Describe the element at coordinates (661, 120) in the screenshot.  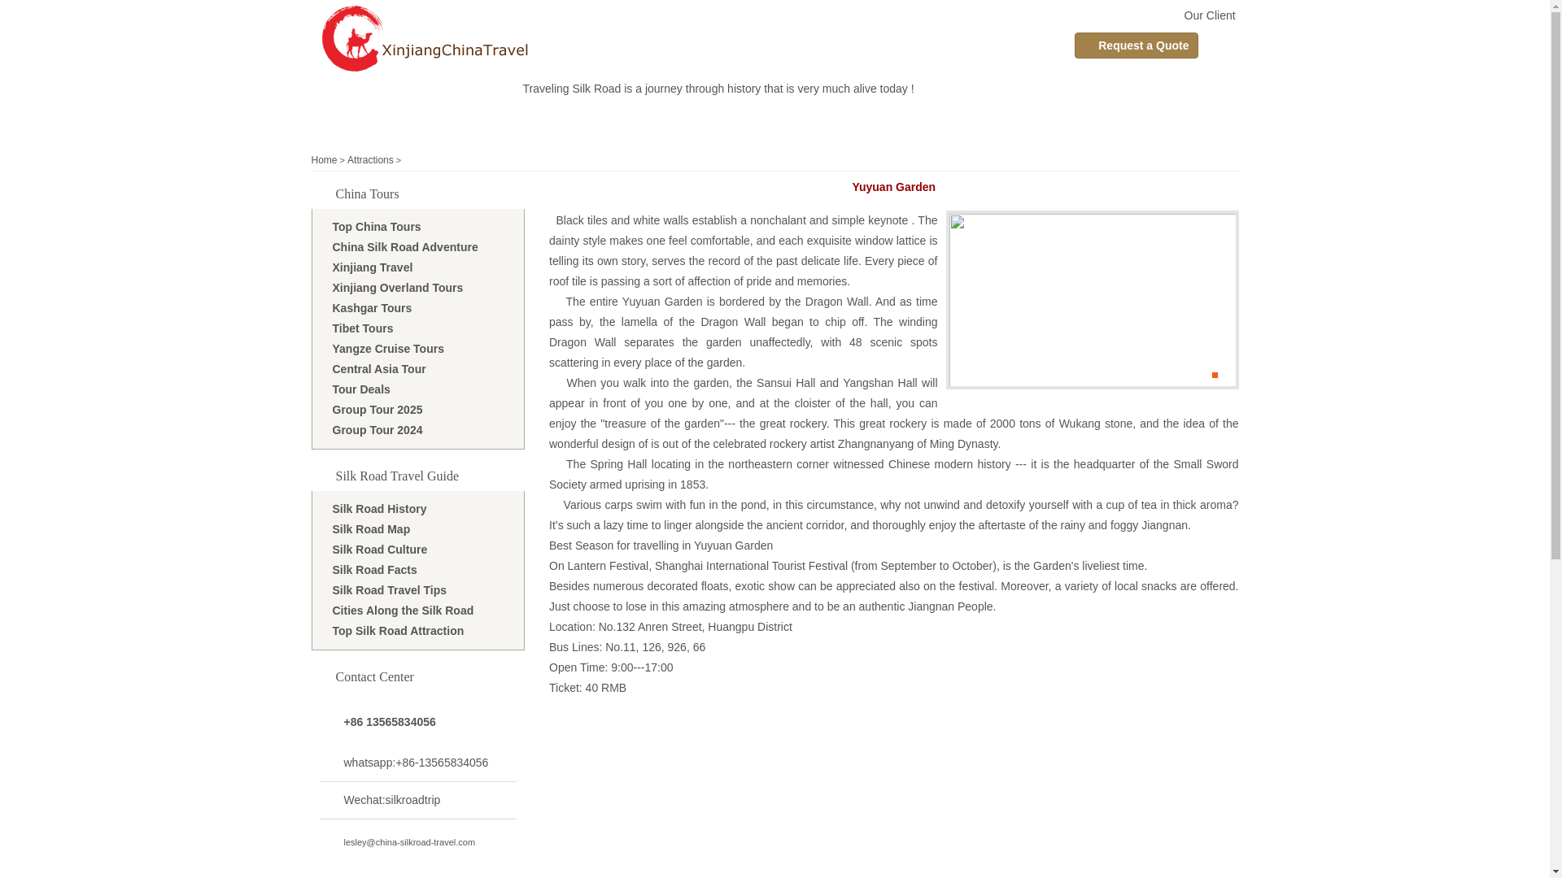
I see `Group Tours` at that location.